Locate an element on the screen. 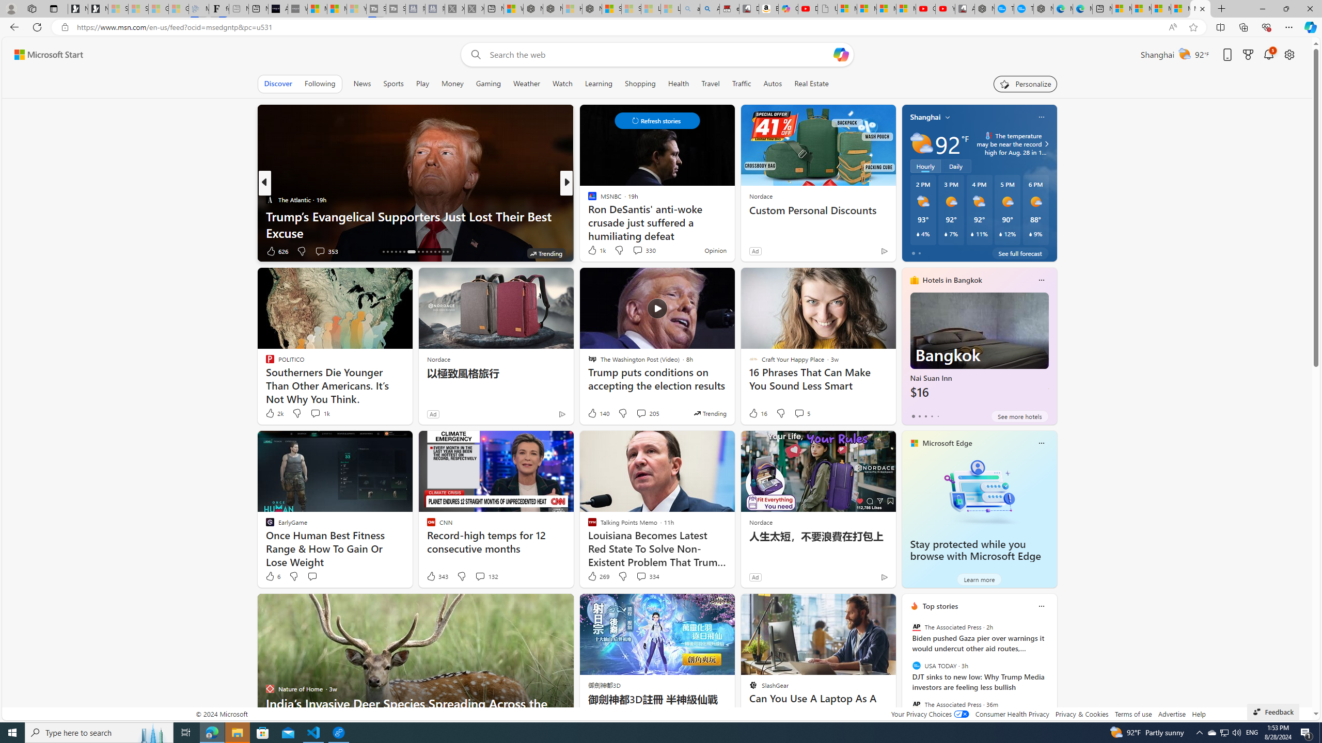 The height and width of the screenshot is (743, 1322). AutomationID: tab-29 is located at coordinates (443, 252).